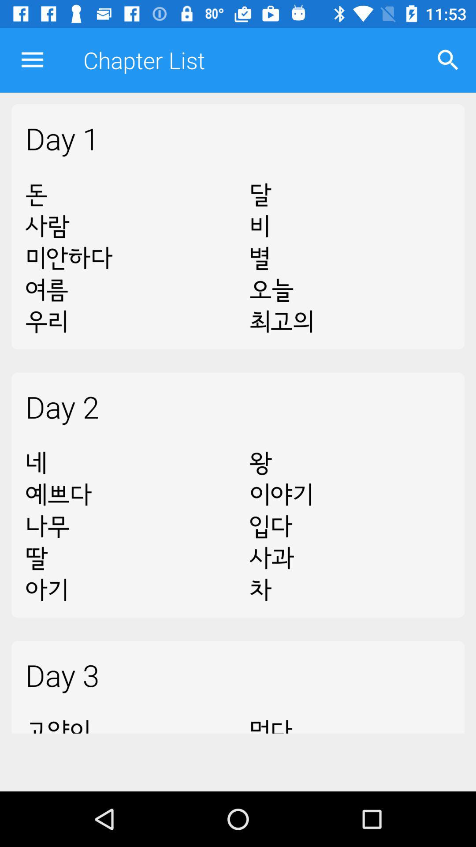 The image size is (476, 847). What do you see at coordinates (238, 675) in the screenshot?
I see `tap day 3` at bounding box center [238, 675].